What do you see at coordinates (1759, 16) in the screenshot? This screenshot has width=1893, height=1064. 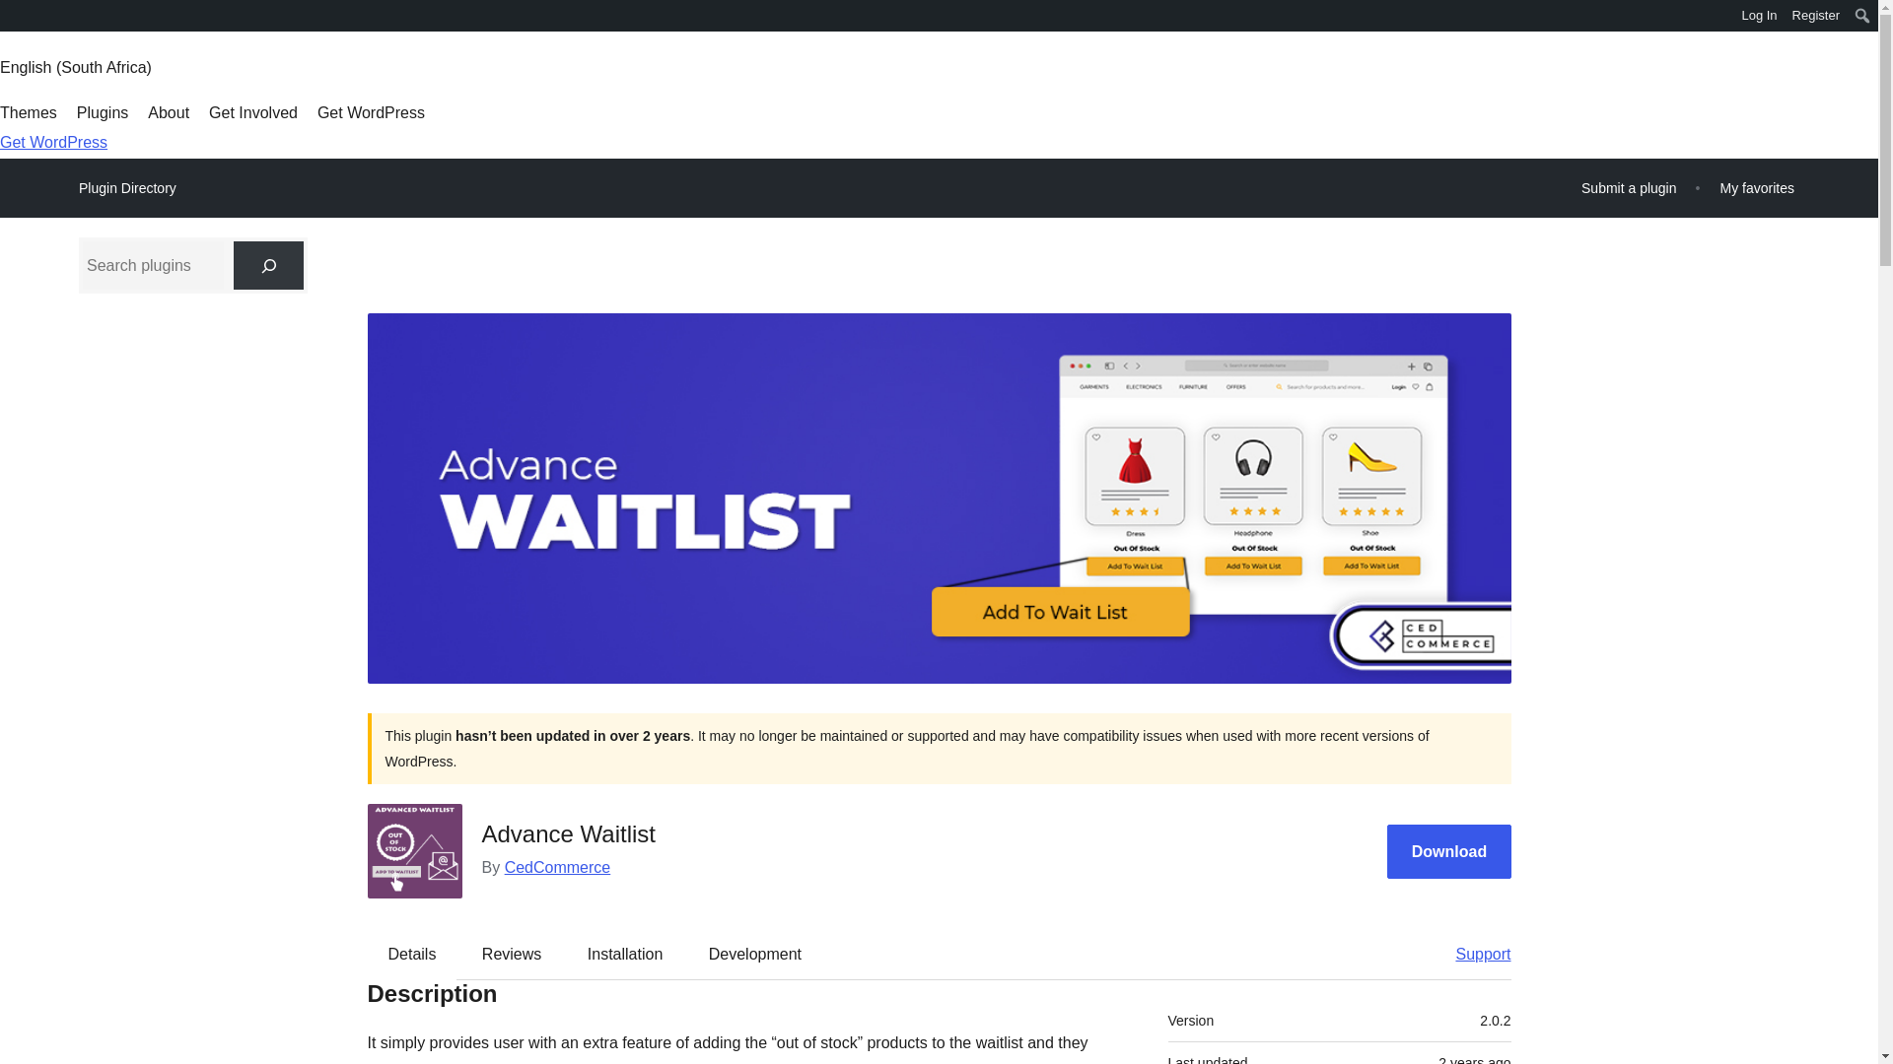 I see `Log In` at bounding box center [1759, 16].